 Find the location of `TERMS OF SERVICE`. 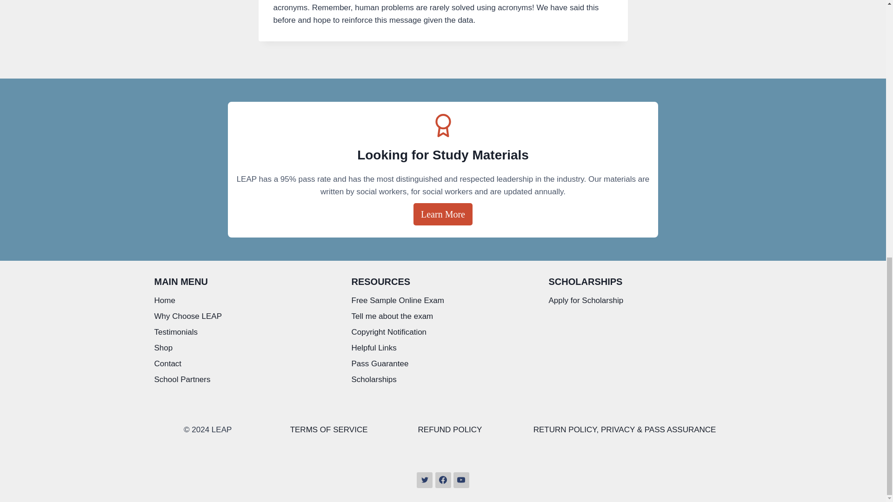

TERMS OF SERVICE is located at coordinates (329, 429).